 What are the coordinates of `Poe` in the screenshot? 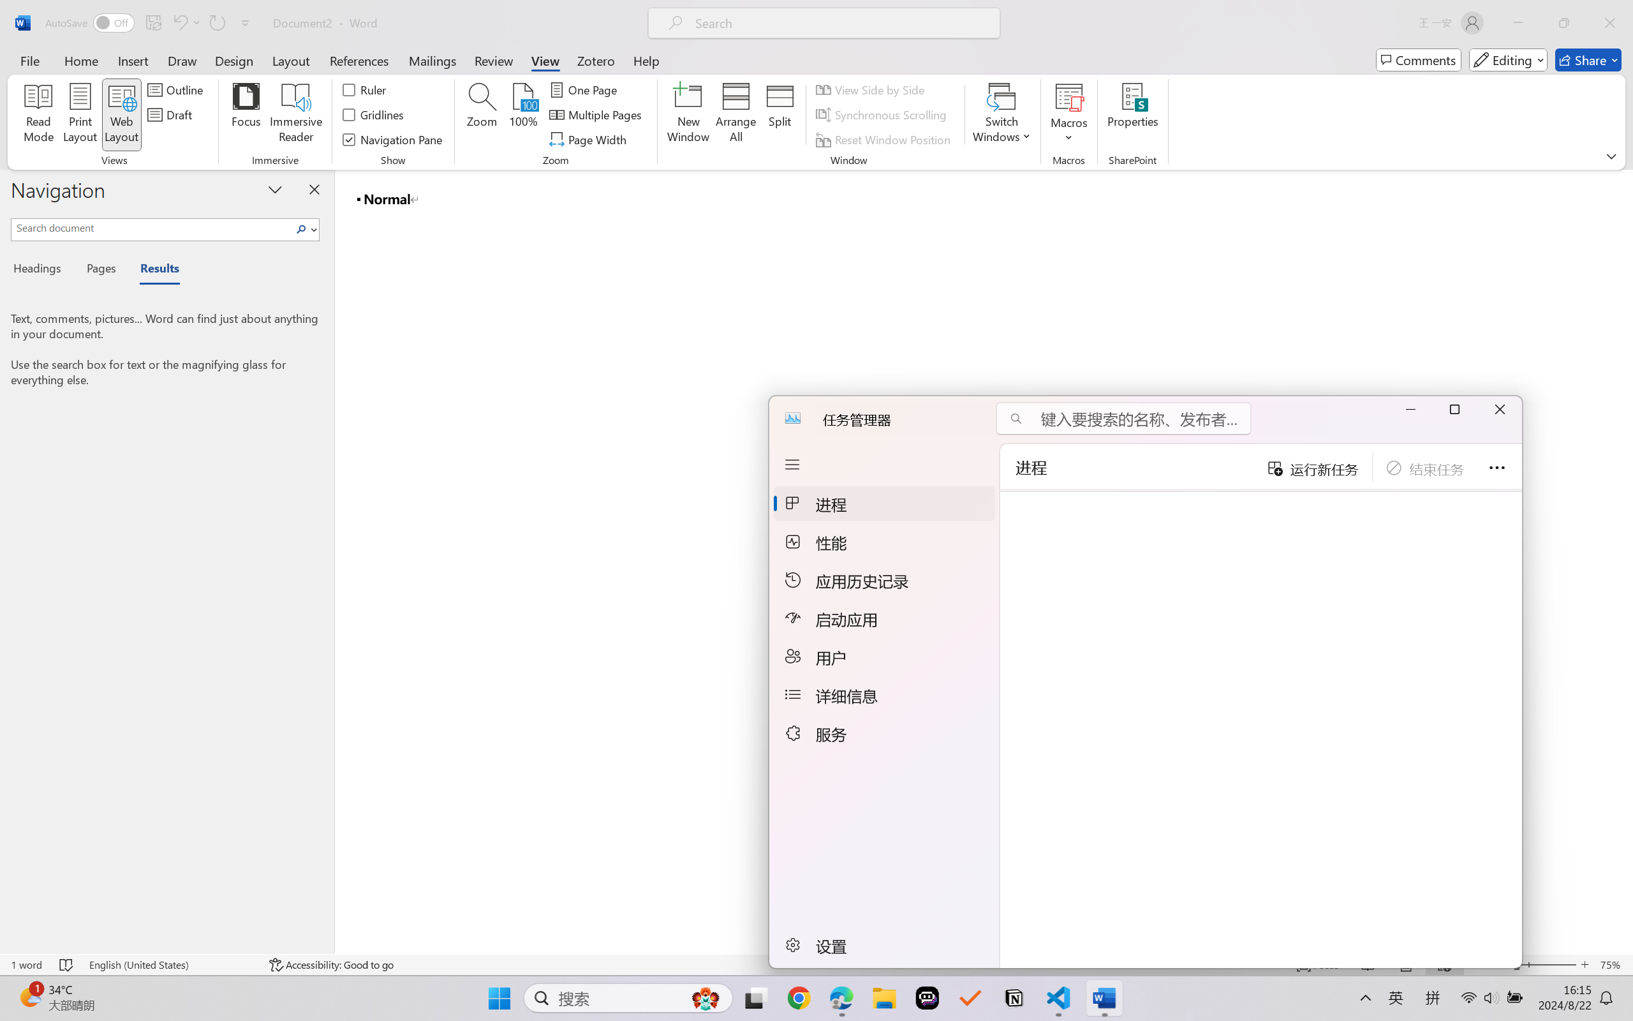 It's located at (924, 998).